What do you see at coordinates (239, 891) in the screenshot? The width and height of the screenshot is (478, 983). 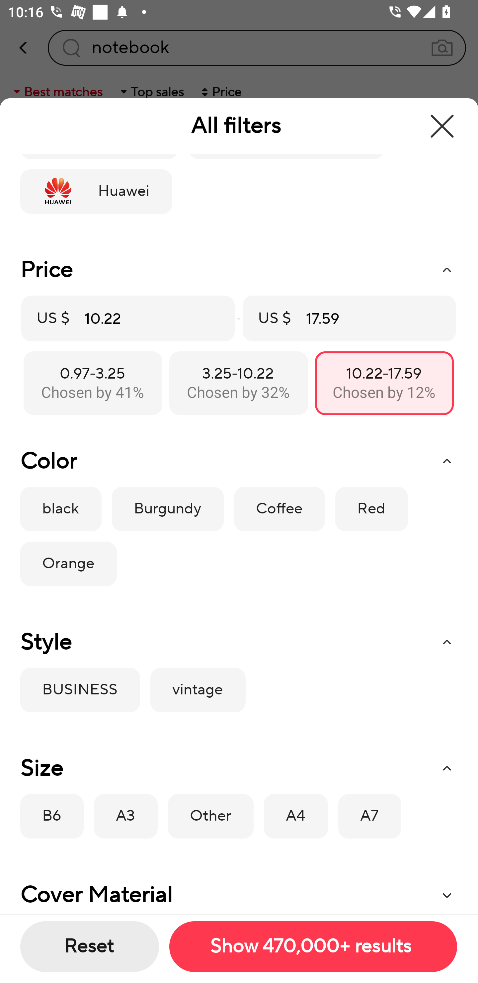 I see `Cover Material` at bounding box center [239, 891].